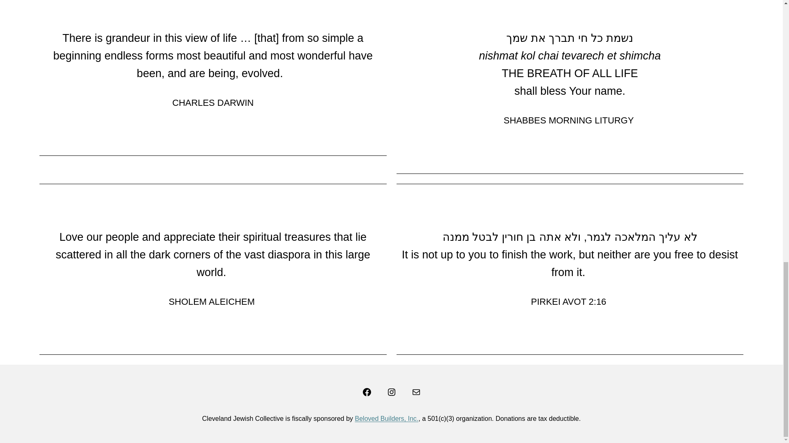 This screenshot has height=443, width=789. What do you see at coordinates (387, 418) in the screenshot?
I see `Beloved Builders, Inc.` at bounding box center [387, 418].